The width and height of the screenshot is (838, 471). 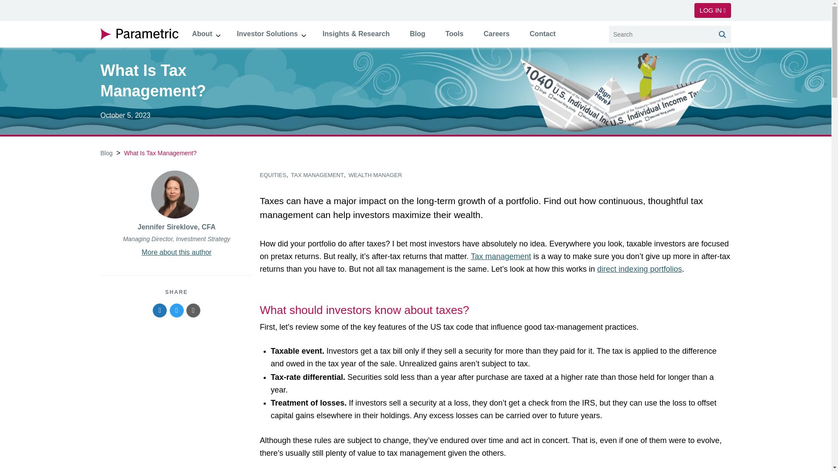 What do you see at coordinates (712, 10) in the screenshot?
I see `LOG IN` at bounding box center [712, 10].